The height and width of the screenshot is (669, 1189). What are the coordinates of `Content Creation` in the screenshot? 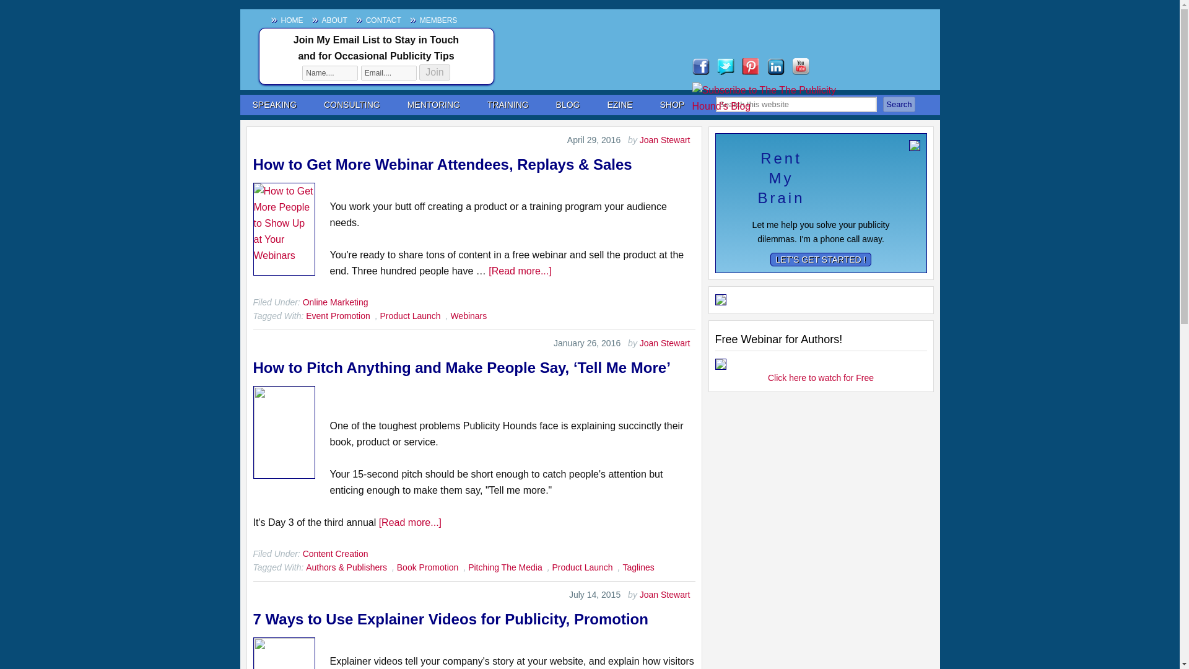 It's located at (336, 553).